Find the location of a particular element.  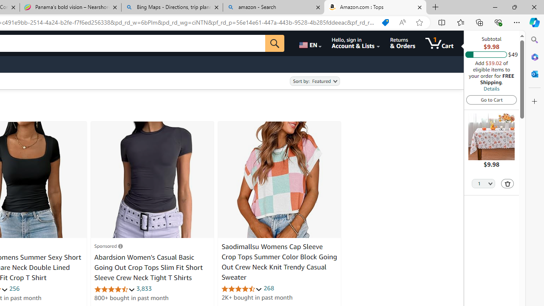

Details is located at coordinates (491, 88).